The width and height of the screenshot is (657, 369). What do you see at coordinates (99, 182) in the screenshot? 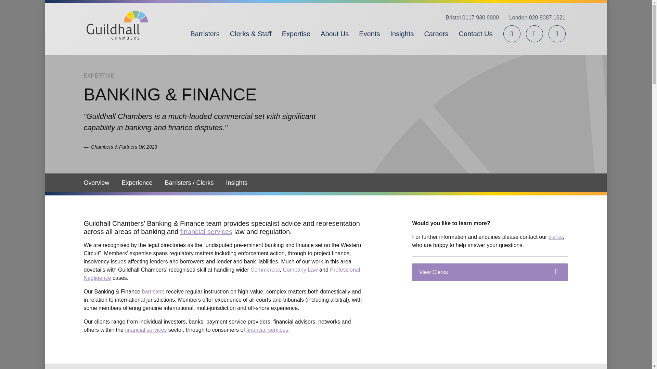
I see `Overview` at bounding box center [99, 182].